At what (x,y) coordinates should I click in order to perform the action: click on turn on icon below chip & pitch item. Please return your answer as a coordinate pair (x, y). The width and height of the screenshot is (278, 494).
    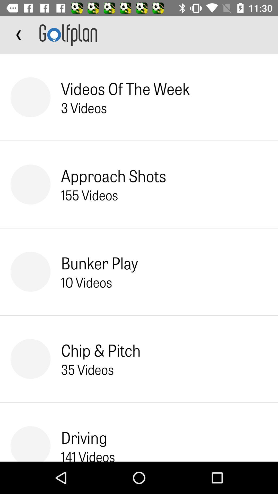
    Looking at the image, I should click on (87, 369).